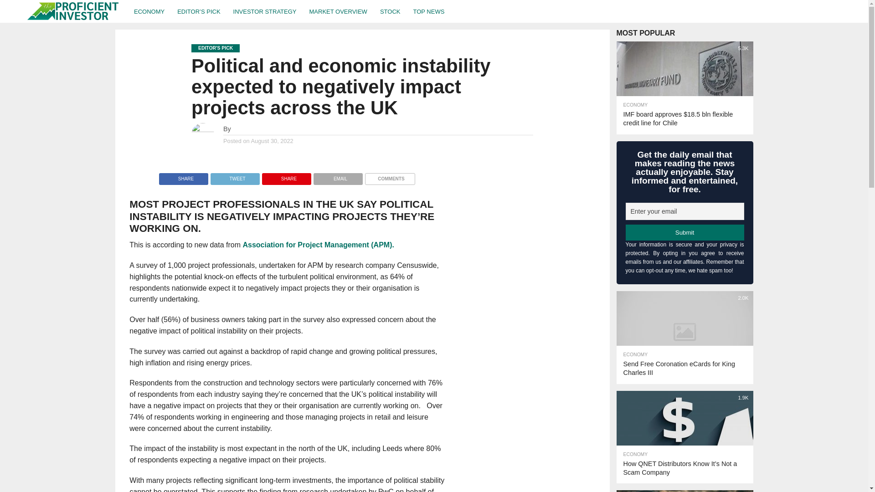 This screenshot has height=492, width=875. What do you see at coordinates (183, 177) in the screenshot?
I see `SHARE` at bounding box center [183, 177].